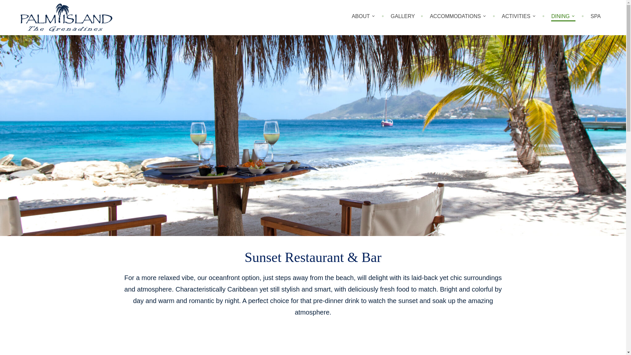 This screenshot has width=631, height=355. I want to click on ACTIVITIES, so click(519, 16).